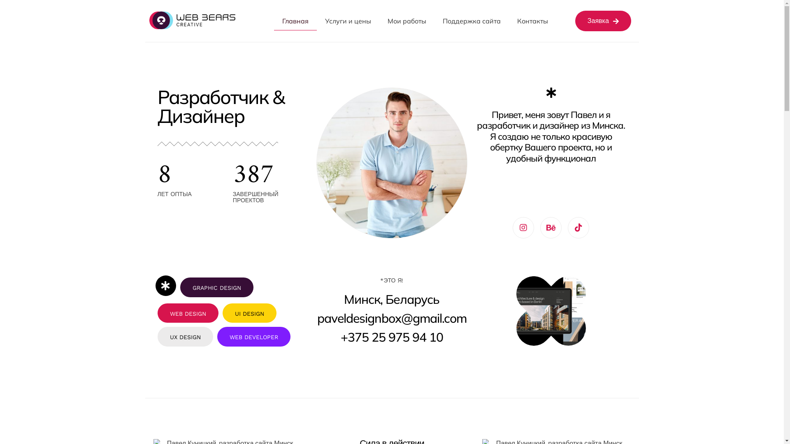 The width and height of the screenshot is (790, 444). Describe the element at coordinates (188, 313) in the screenshot. I see `WEB DESIGN` at that location.